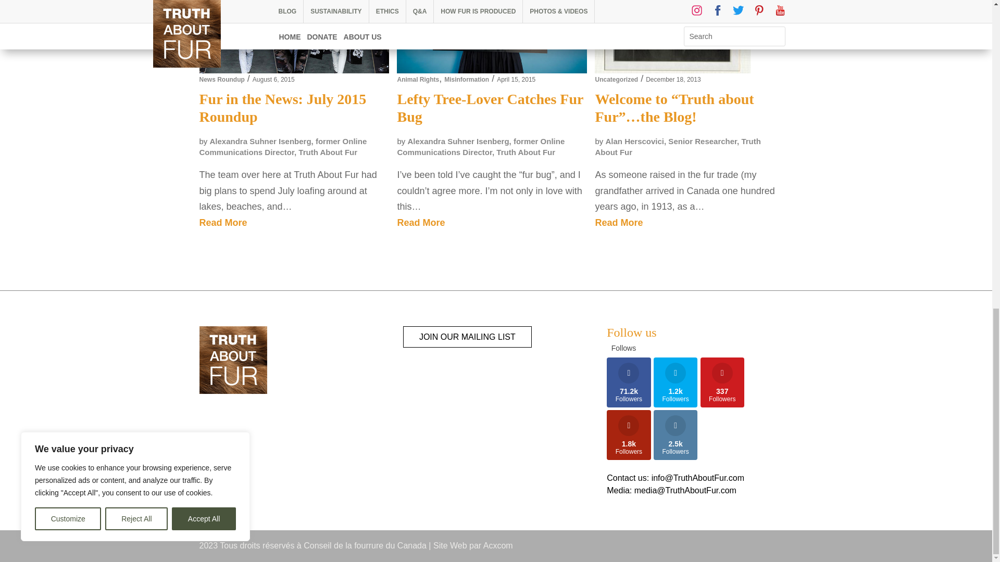  I want to click on Fur in the News: July 2015 Roundup, so click(294, 50).